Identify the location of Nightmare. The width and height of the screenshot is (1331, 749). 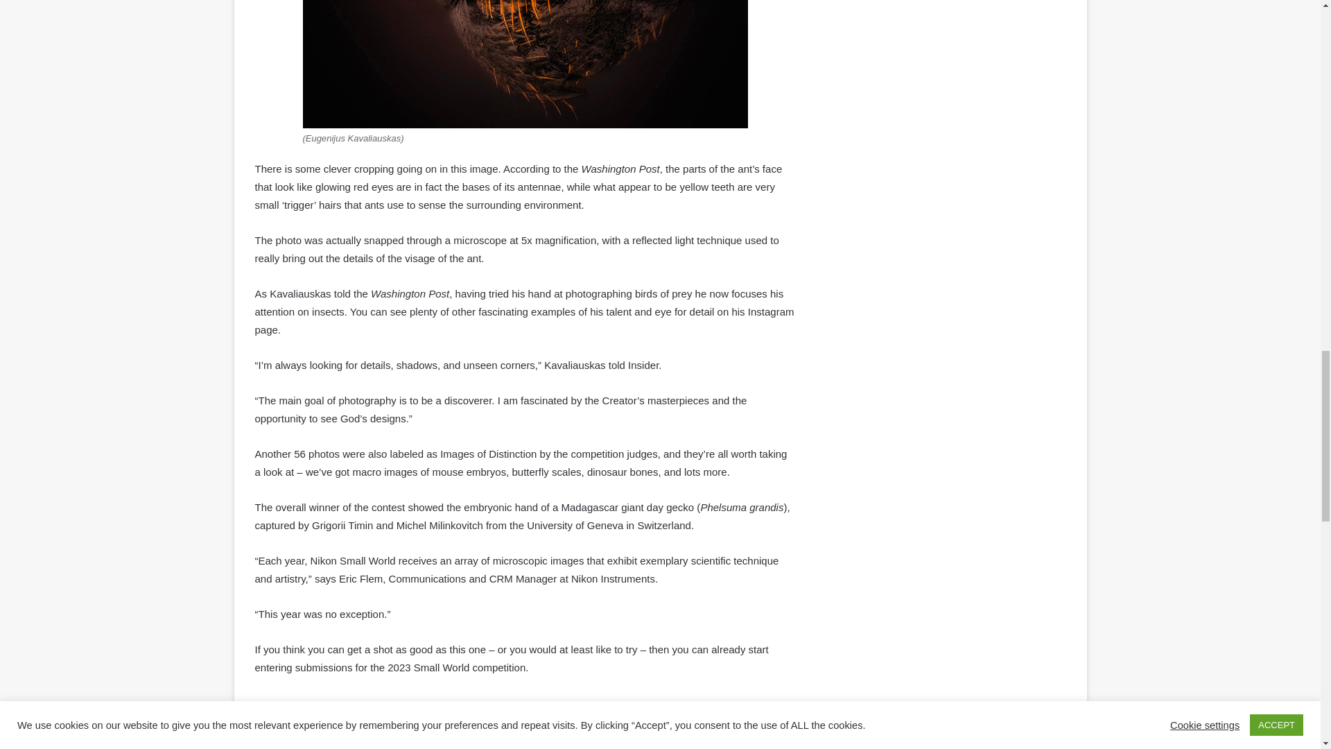
(541, 714).